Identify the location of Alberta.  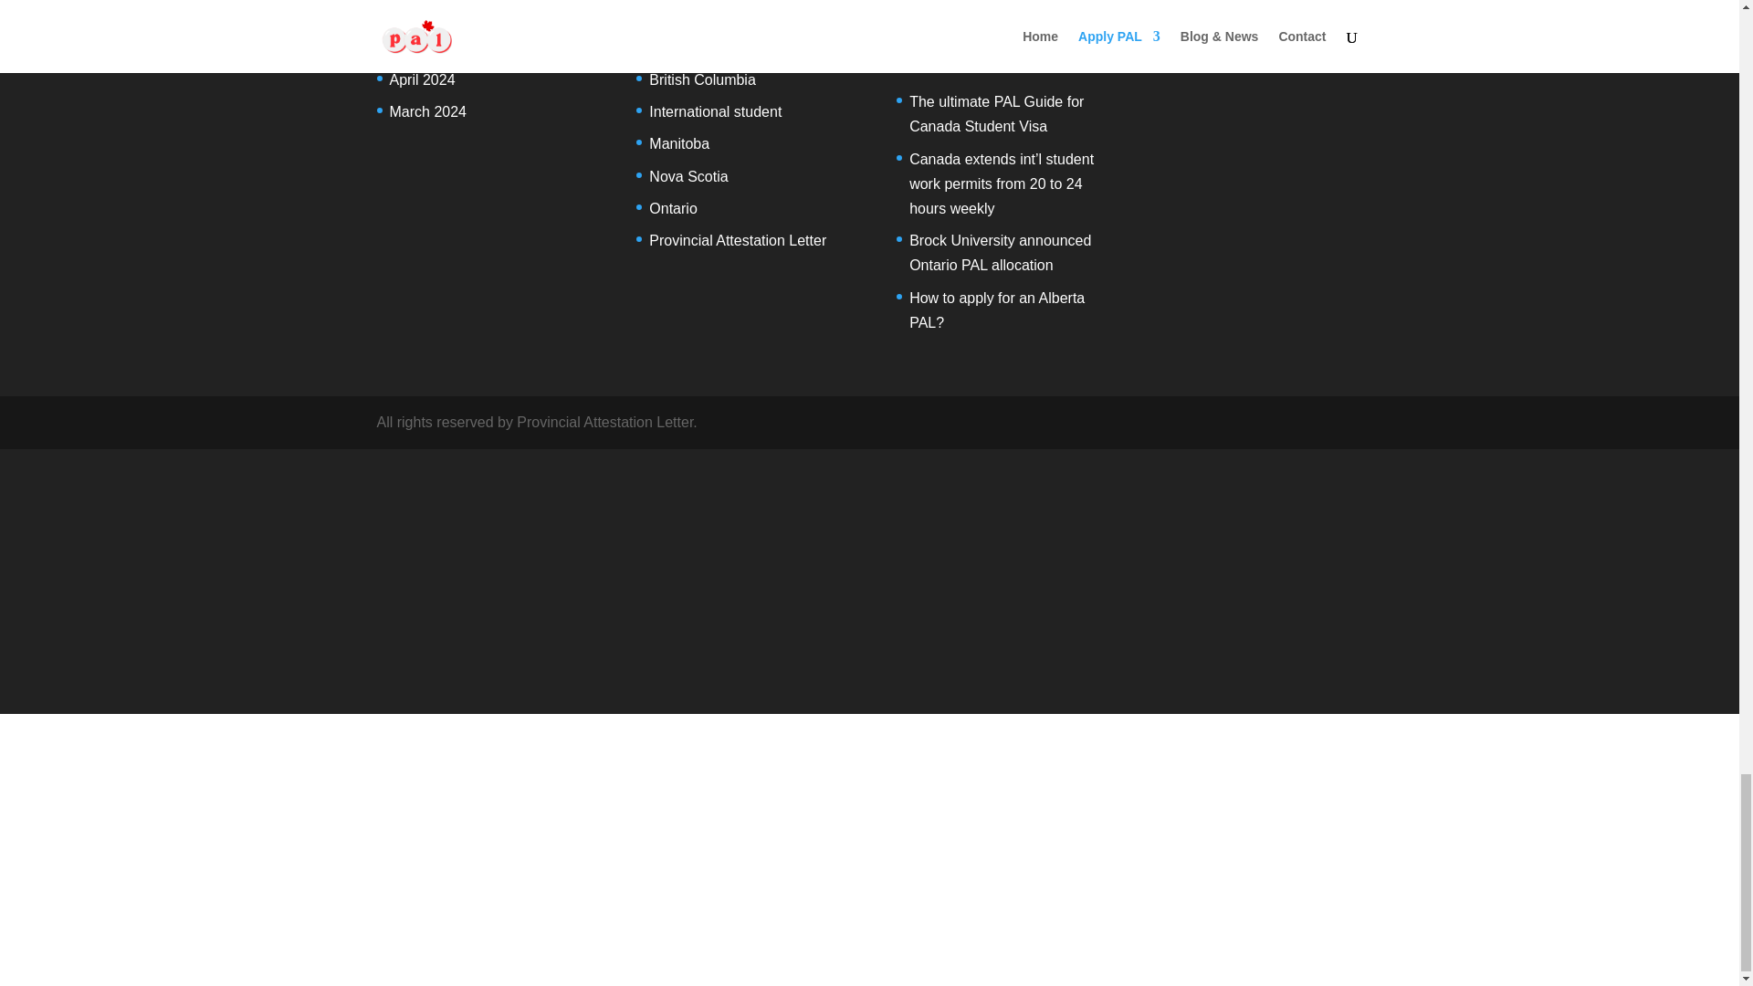
(672, 47).